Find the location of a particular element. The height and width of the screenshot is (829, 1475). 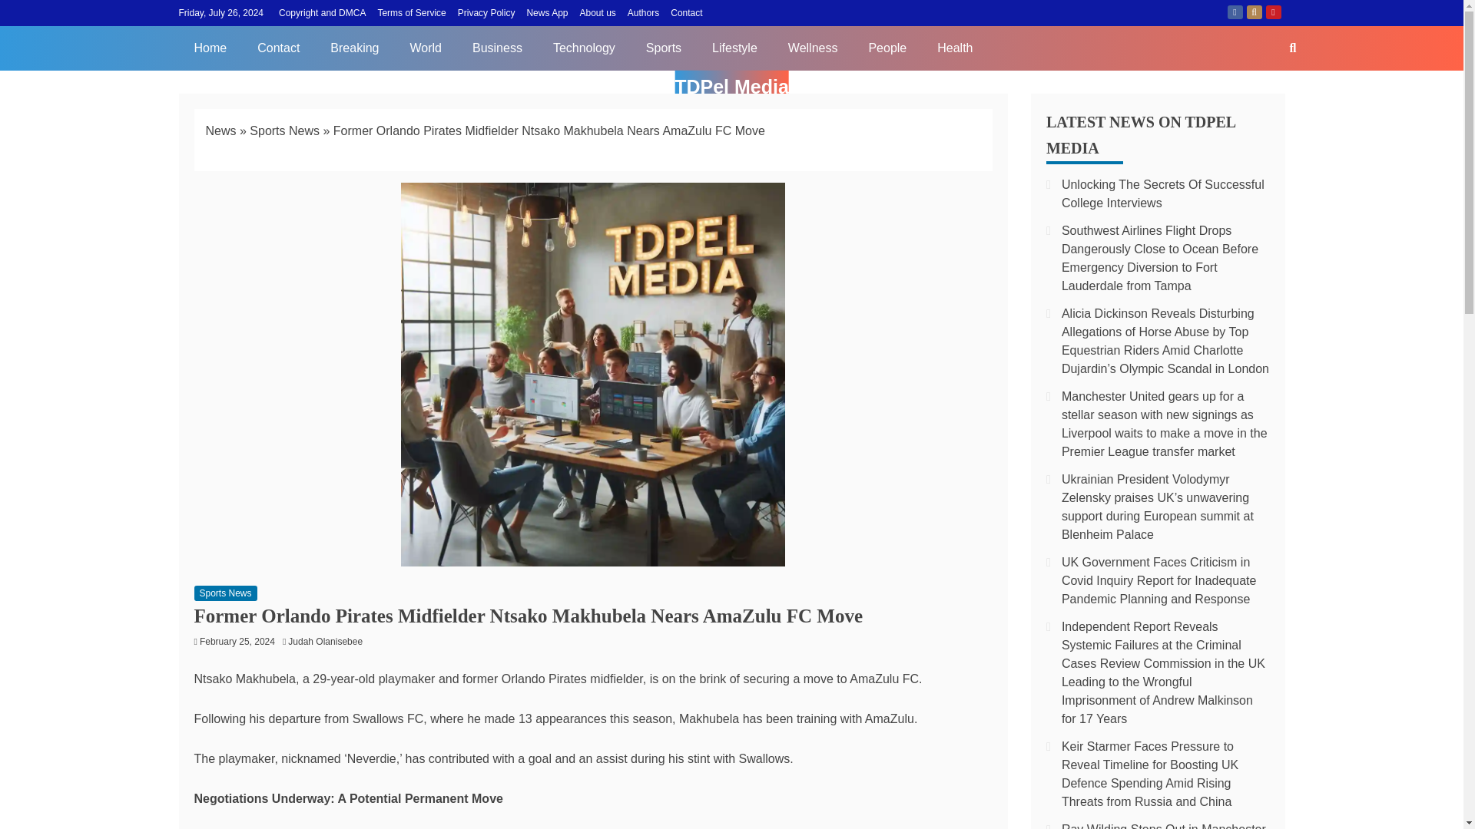

World is located at coordinates (426, 48).